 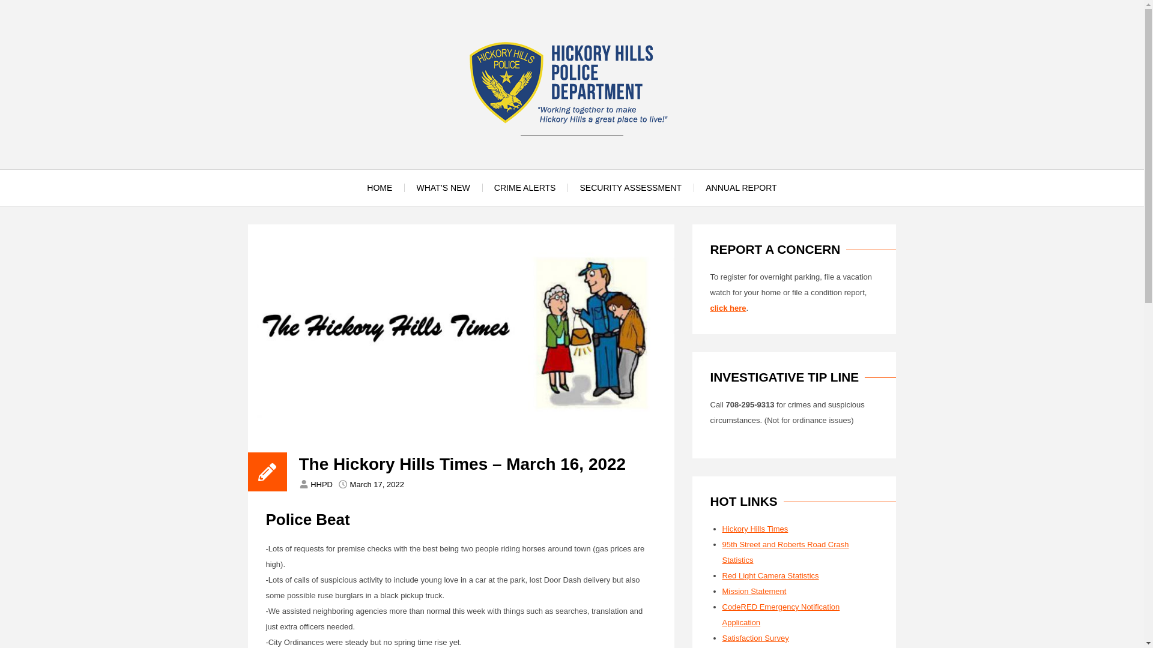 What do you see at coordinates (631, 187) in the screenshot?
I see `SECURITY ASSESSMENT` at bounding box center [631, 187].